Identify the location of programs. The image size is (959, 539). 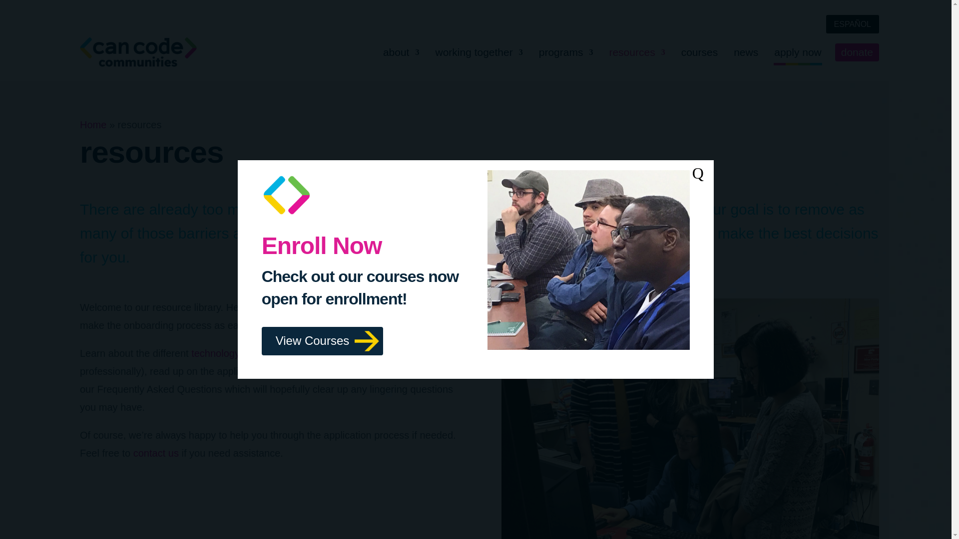
(566, 52).